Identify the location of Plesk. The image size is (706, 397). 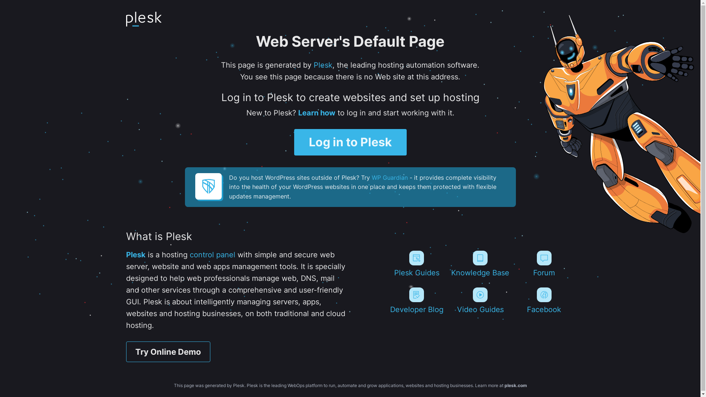
(323, 65).